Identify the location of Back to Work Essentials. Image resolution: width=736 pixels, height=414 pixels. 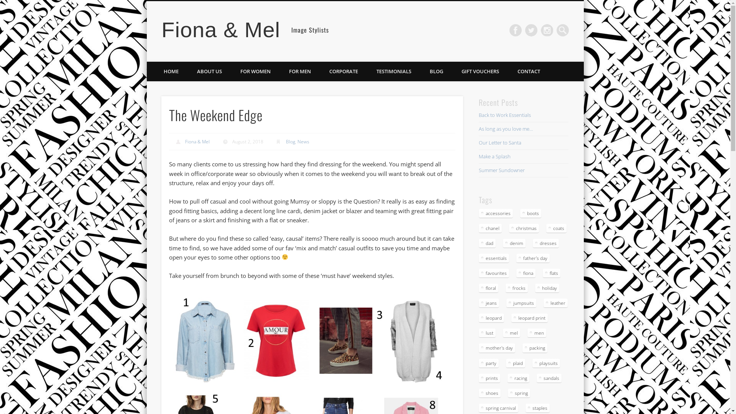
(505, 115).